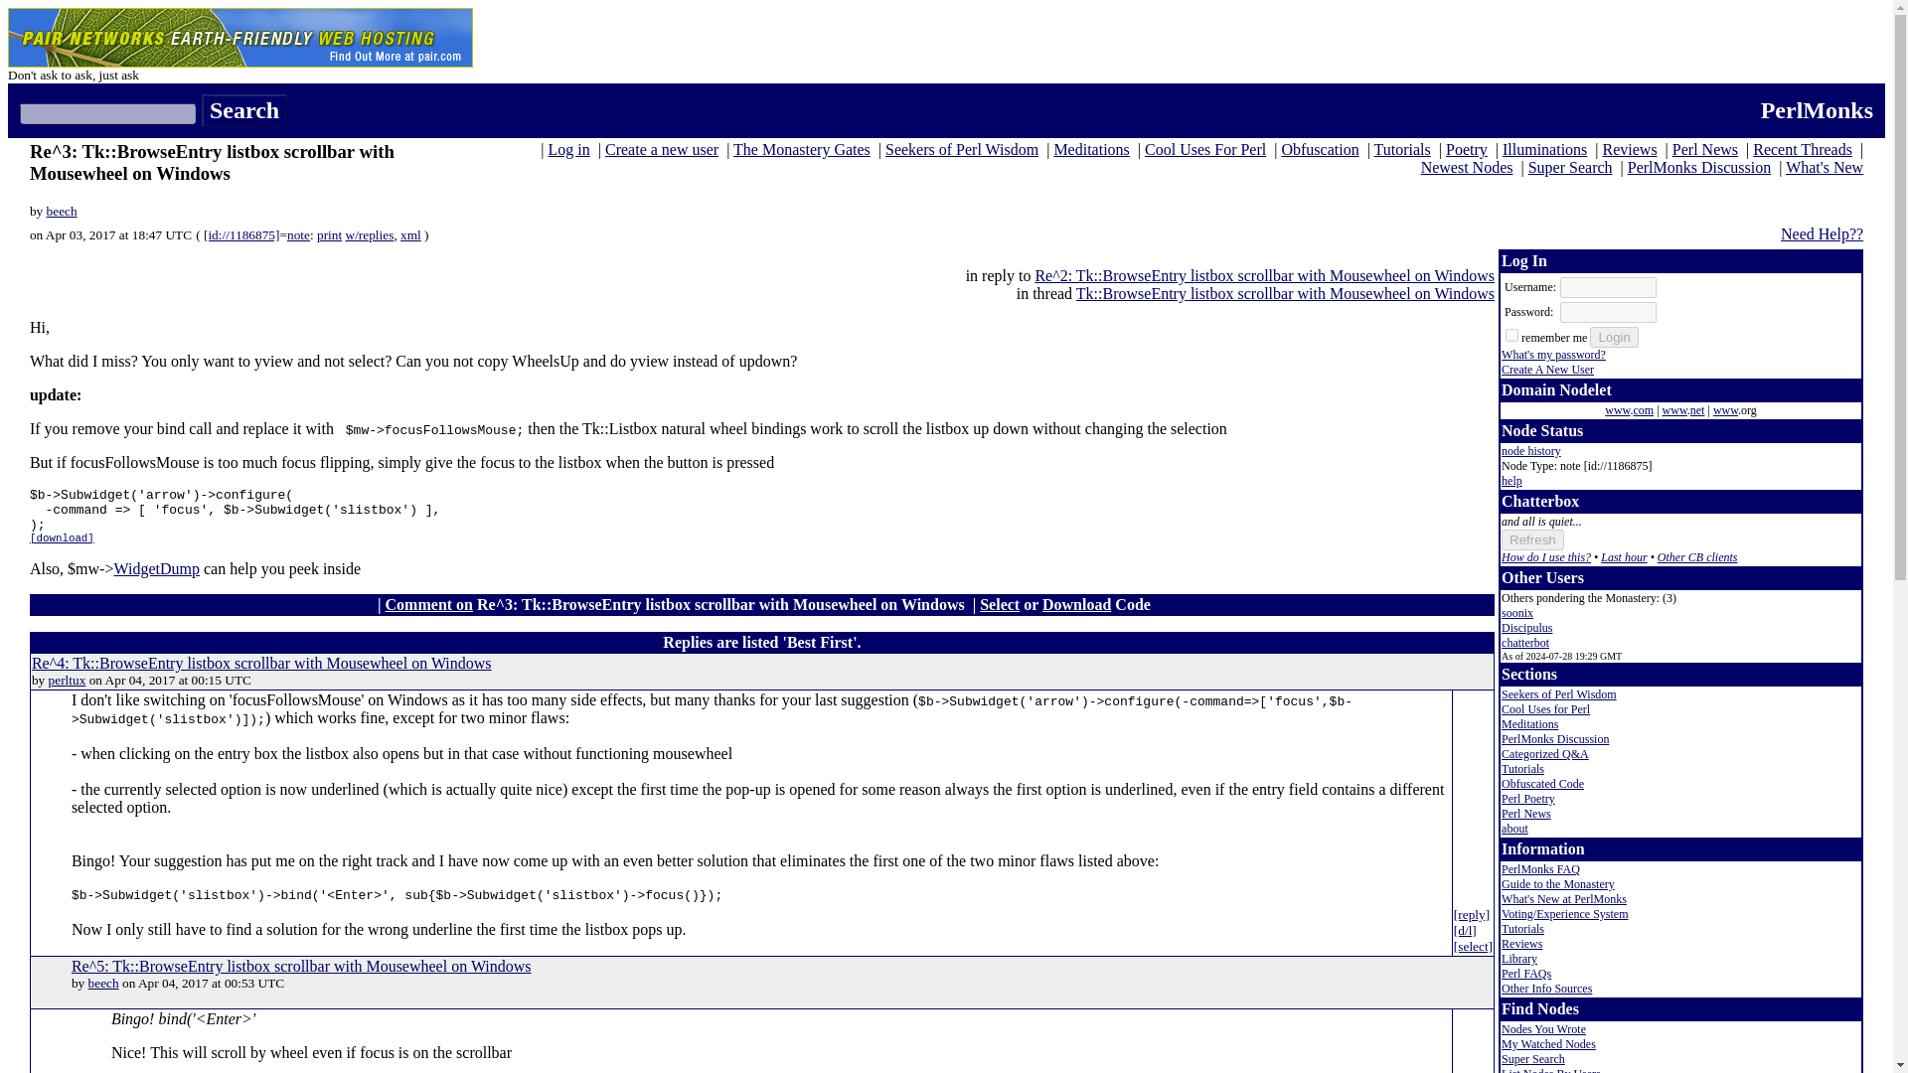 Image resolution: width=1908 pixels, height=1073 pixels. What do you see at coordinates (1705, 149) in the screenshot?
I see `Perl News` at bounding box center [1705, 149].